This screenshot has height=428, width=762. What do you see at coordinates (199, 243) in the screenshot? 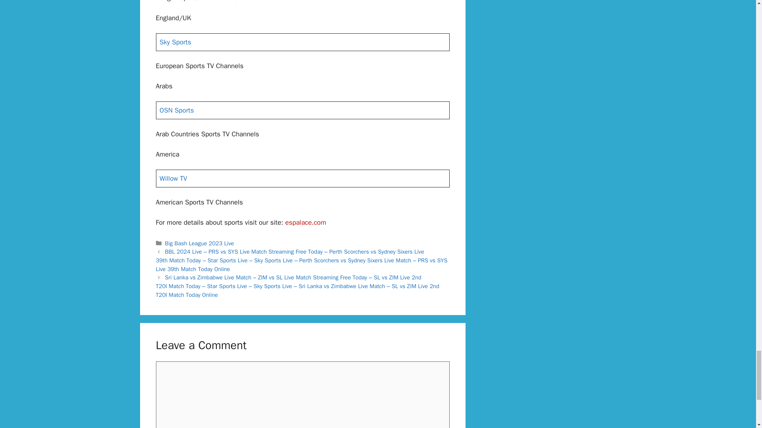
I see `Big Bash League 2023 Live` at bounding box center [199, 243].